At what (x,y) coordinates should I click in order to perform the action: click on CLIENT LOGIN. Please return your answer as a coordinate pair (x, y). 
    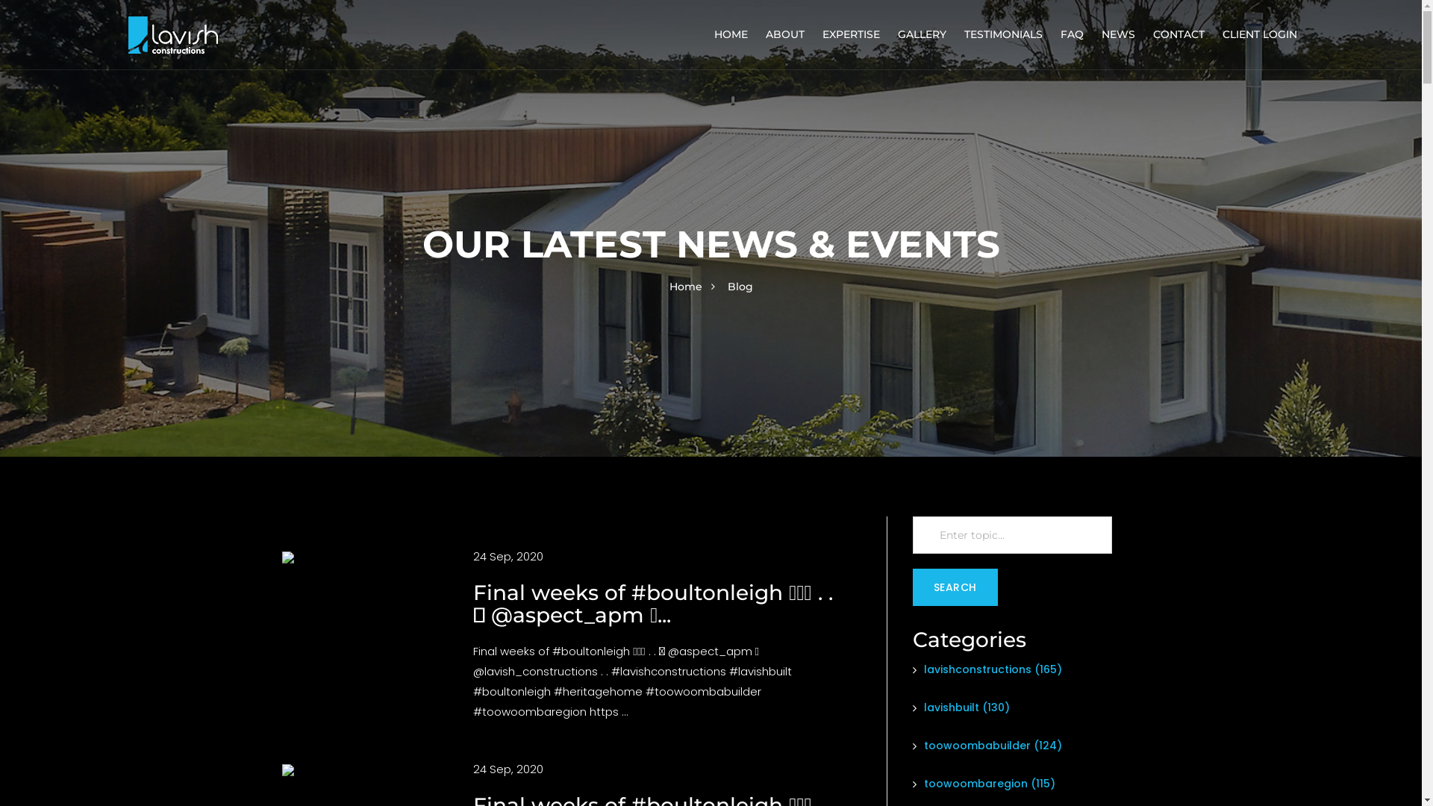
    Looking at the image, I should click on (1260, 34).